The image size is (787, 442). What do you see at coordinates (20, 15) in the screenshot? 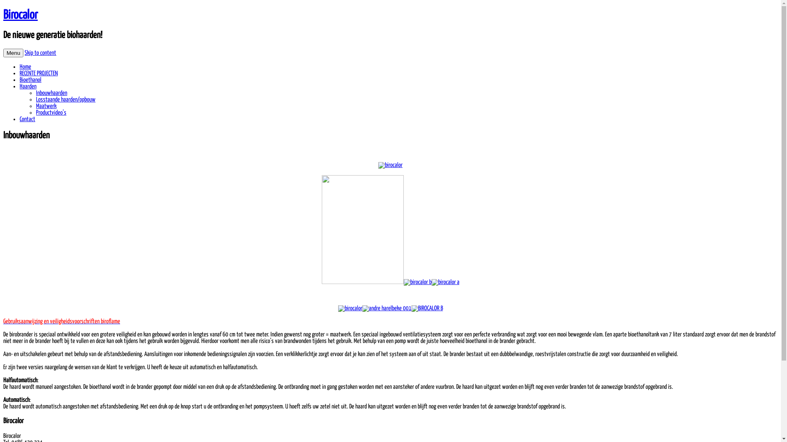
I see `Birocalor` at bounding box center [20, 15].